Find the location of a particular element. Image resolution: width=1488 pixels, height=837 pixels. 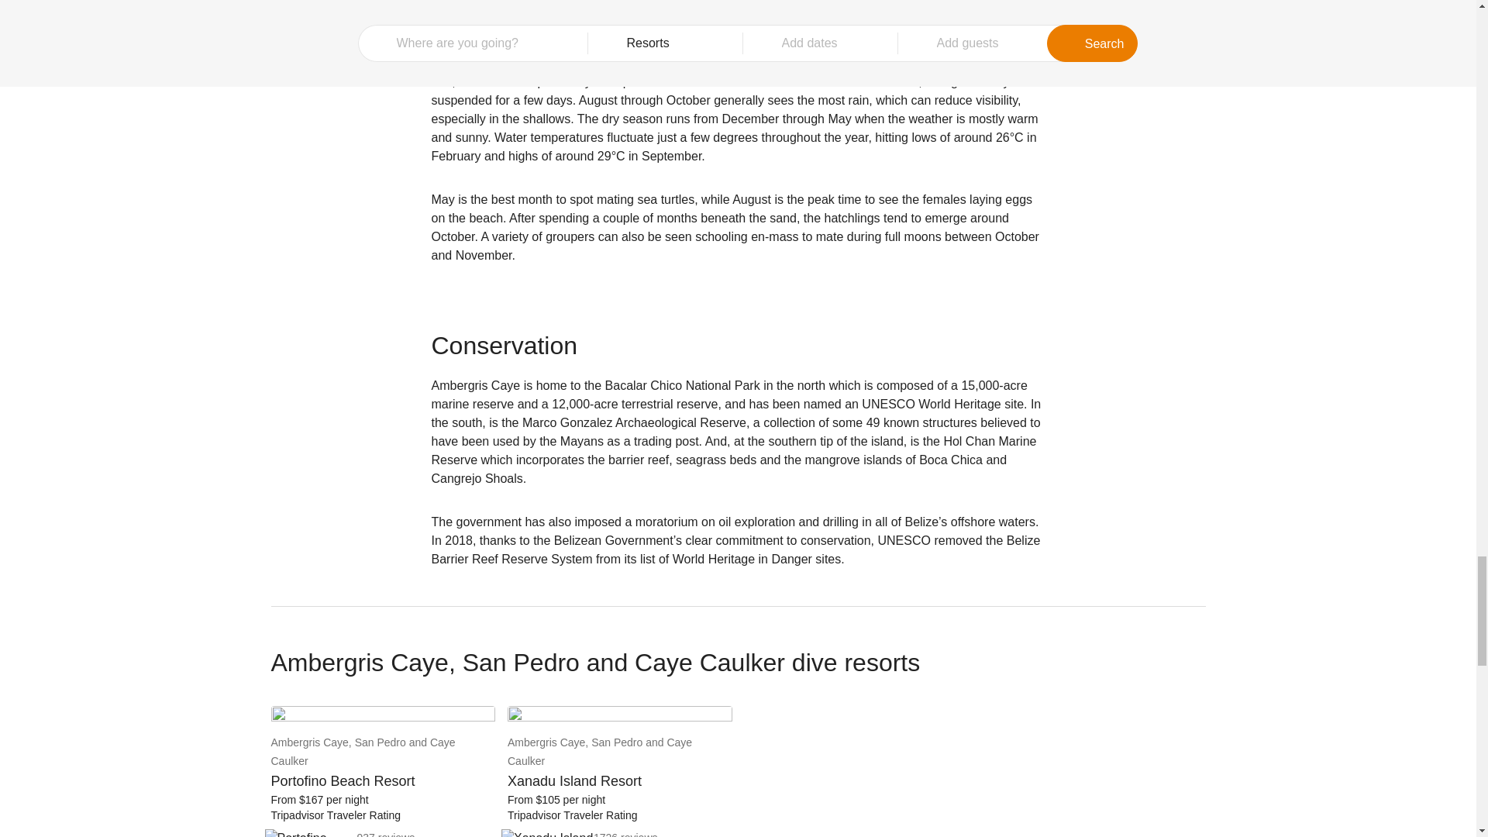

Portofino Beach Resort is located at coordinates (383, 716).